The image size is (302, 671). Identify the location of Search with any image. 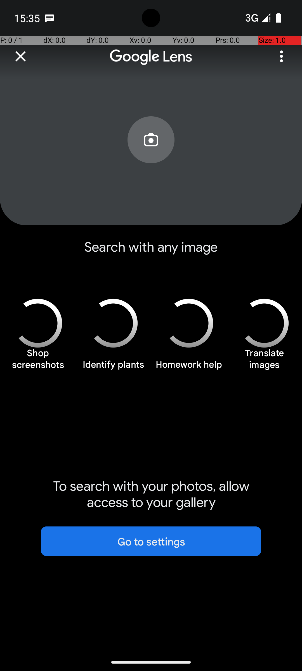
(151, 252).